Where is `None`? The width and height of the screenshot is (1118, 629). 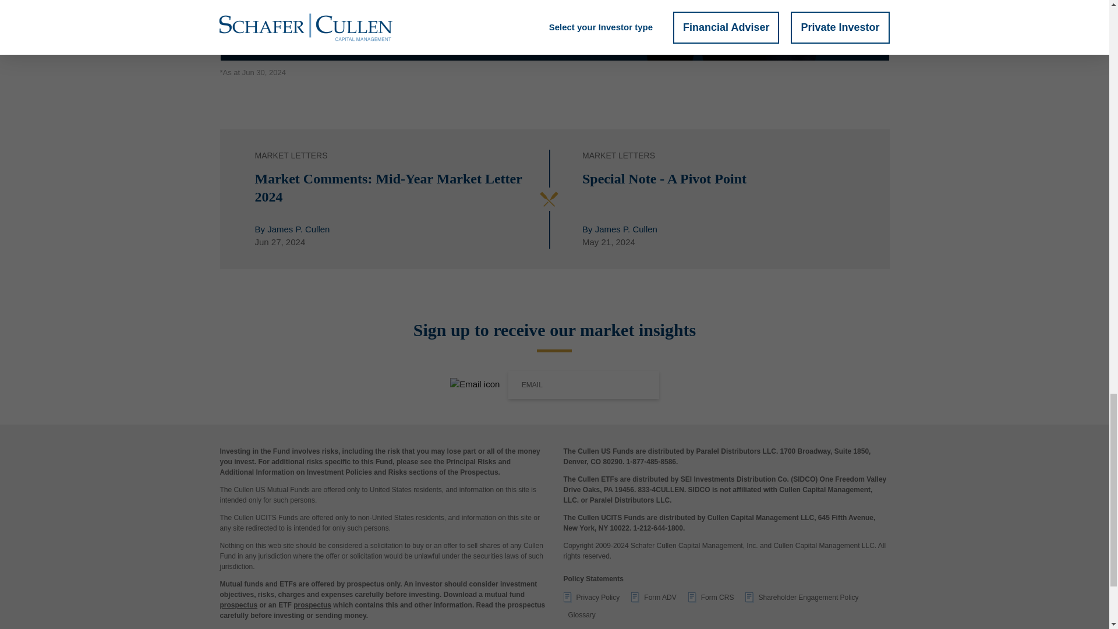
None is located at coordinates (592, 600).